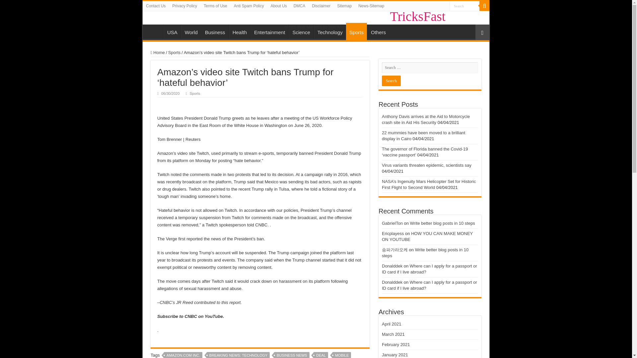  What do you see at coordinates (391, 81) in the screenshot?
I see `Search` at bounding box center [391, 81].